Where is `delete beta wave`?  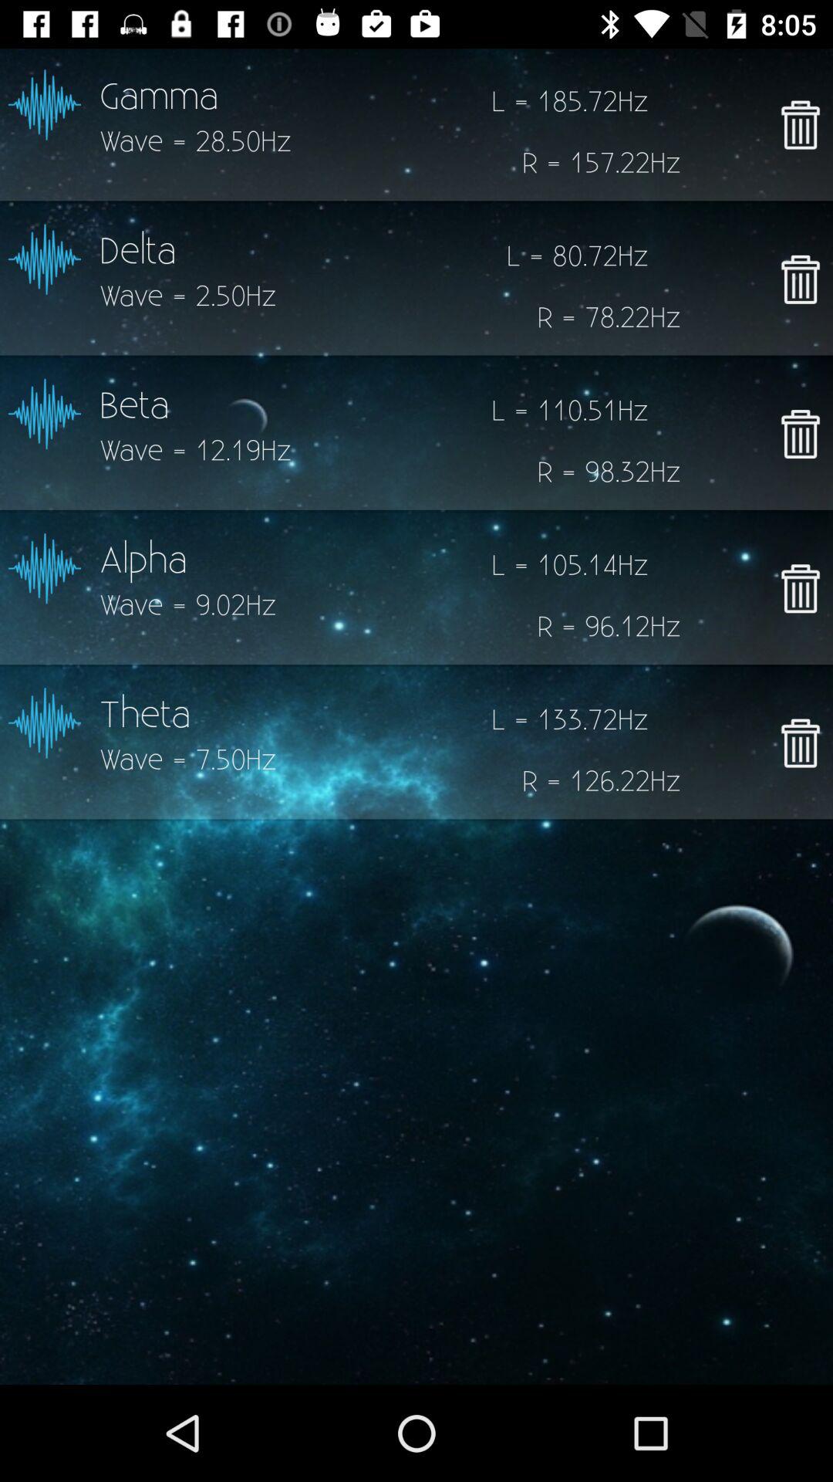 delete beta wave is located at coordinates (801, 434).